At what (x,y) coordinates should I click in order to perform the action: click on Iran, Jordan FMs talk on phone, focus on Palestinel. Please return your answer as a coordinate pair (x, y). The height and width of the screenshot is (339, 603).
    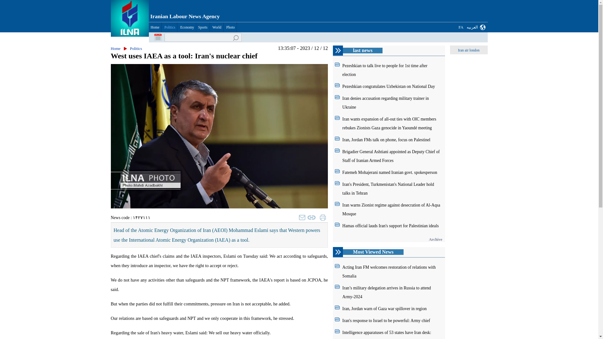
    Looking at the image, I should click on (386, 140).